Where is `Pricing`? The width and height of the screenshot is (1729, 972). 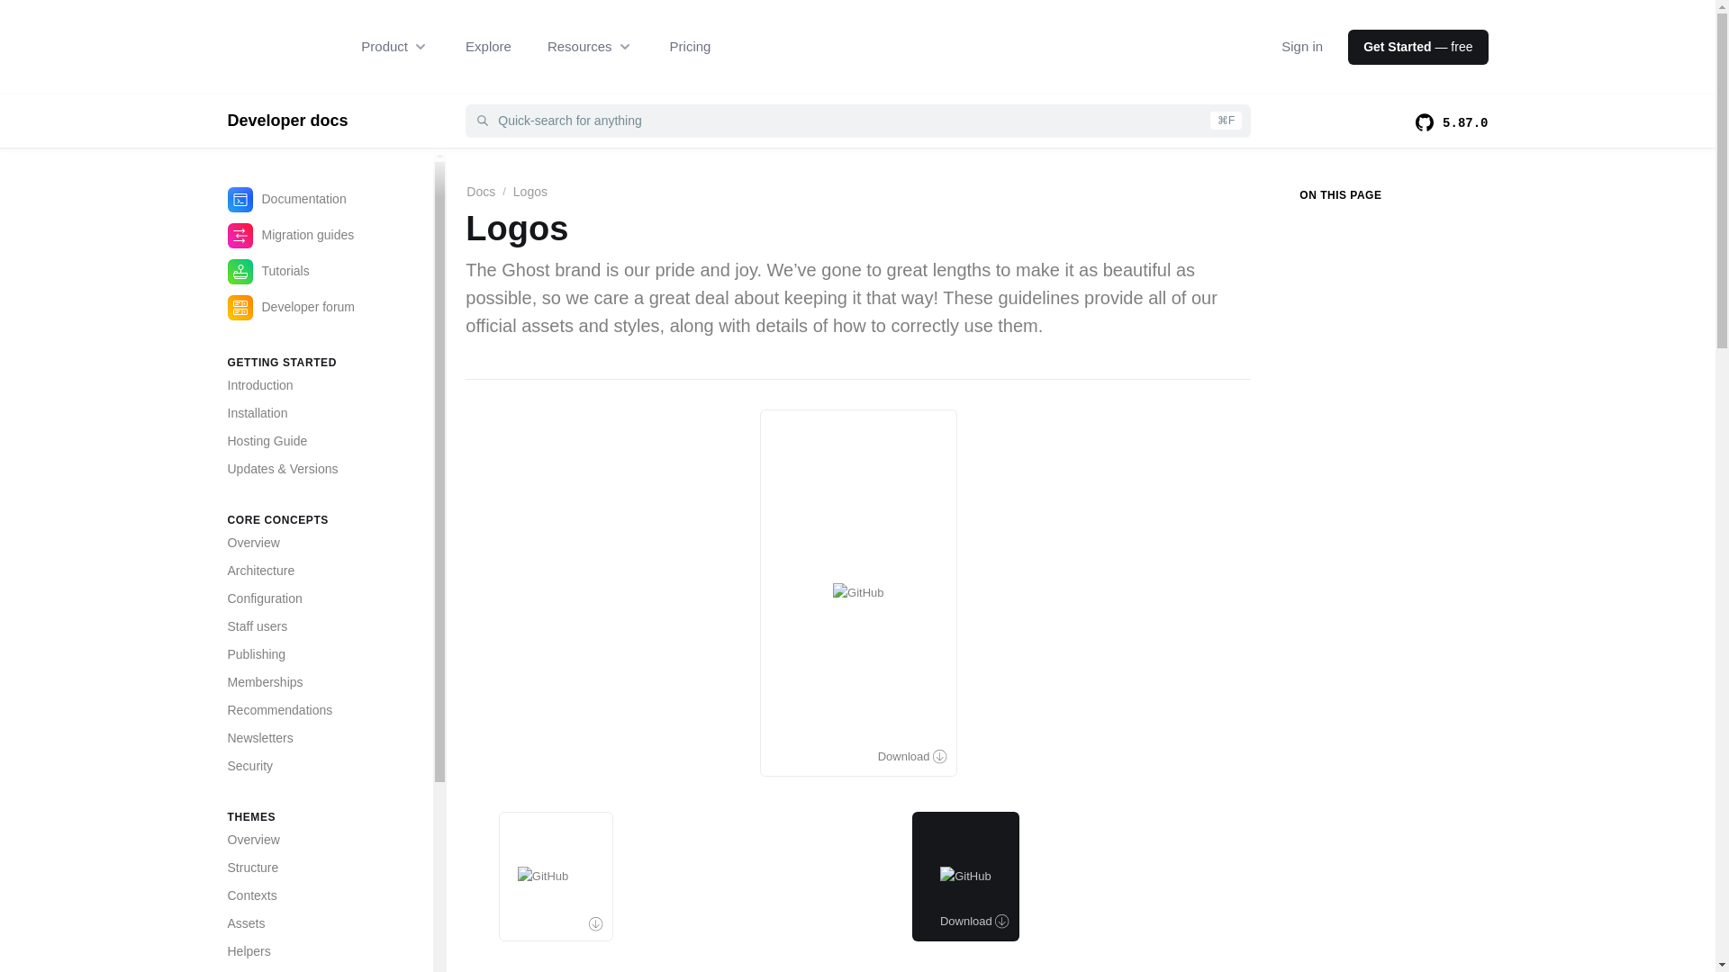
Pricing is located at coordinates (690, 47).